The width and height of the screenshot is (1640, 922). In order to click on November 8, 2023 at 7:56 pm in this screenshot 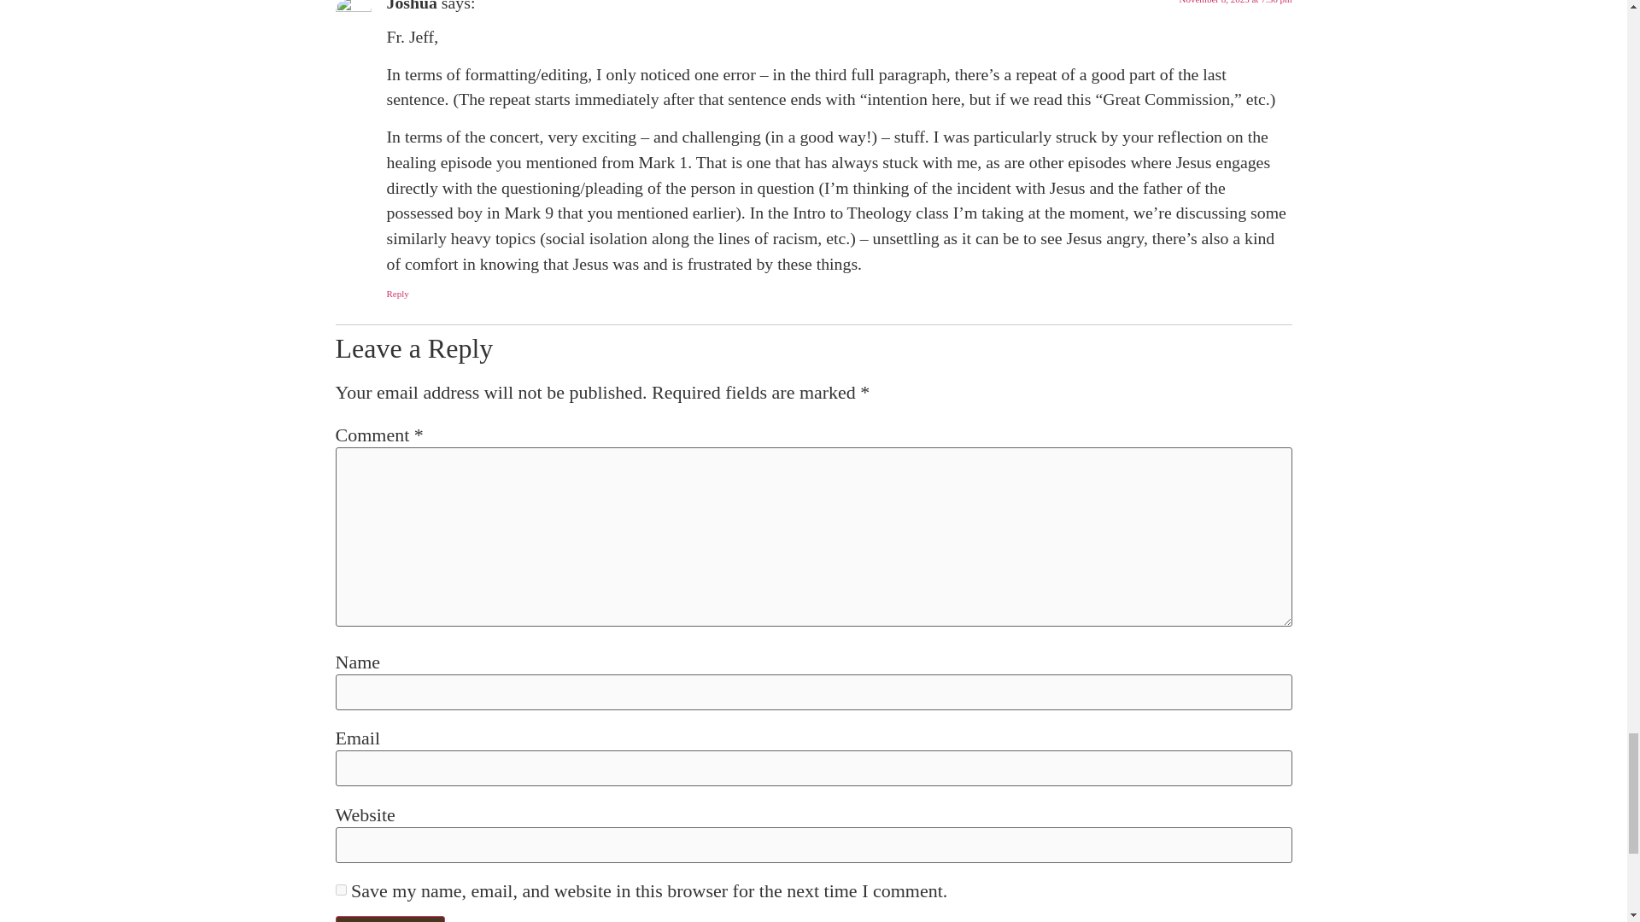, I will do `click(1235, 2)`.